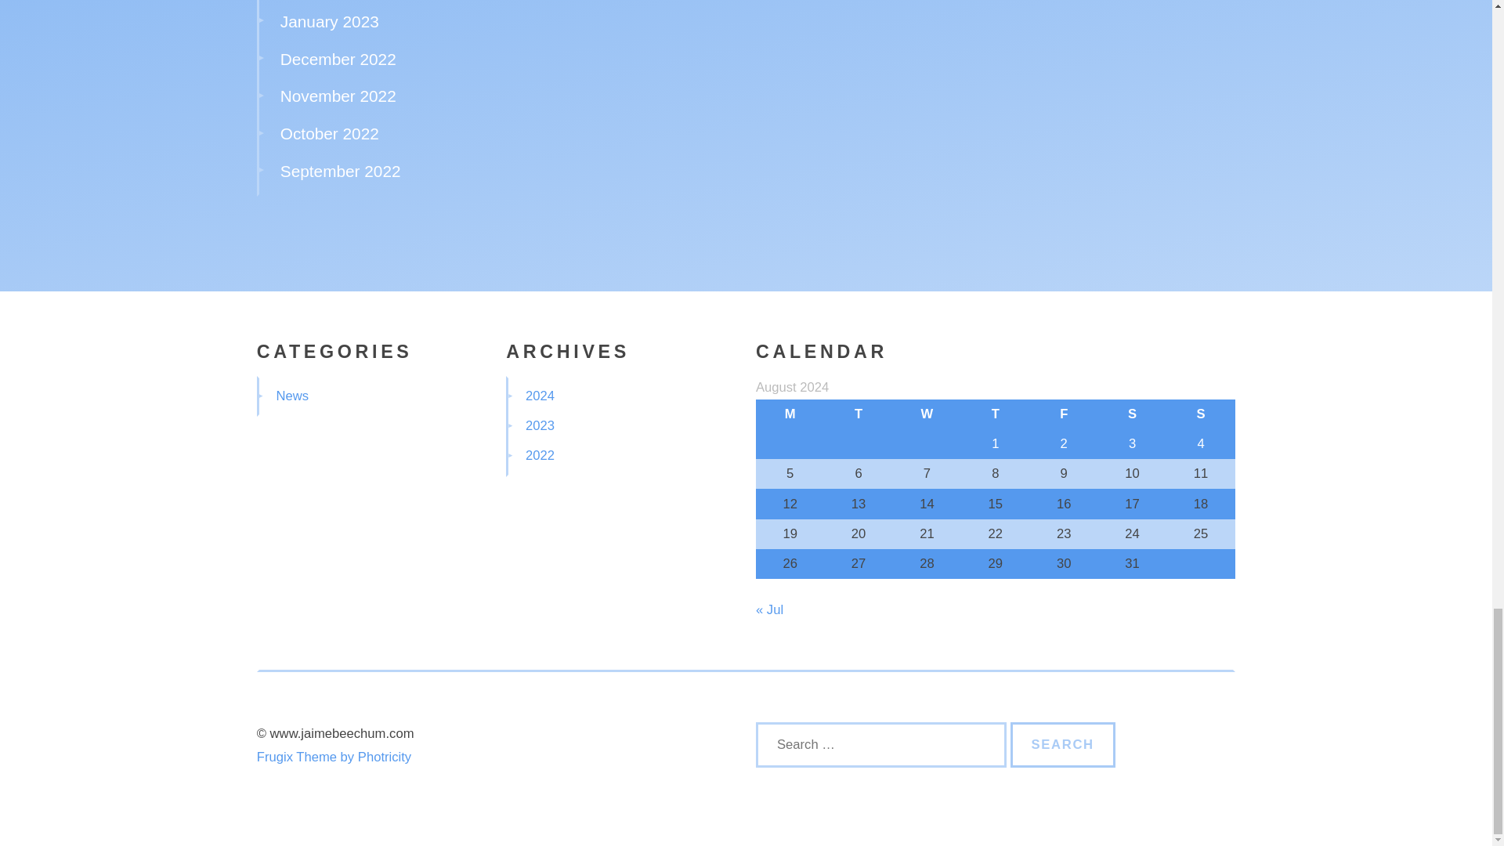 The height and width of the screenshot is (846, 1504). What do you see at coordinates (338, 59) in the screenshot?
I see `December 2022` at bounding box center [338, 59].